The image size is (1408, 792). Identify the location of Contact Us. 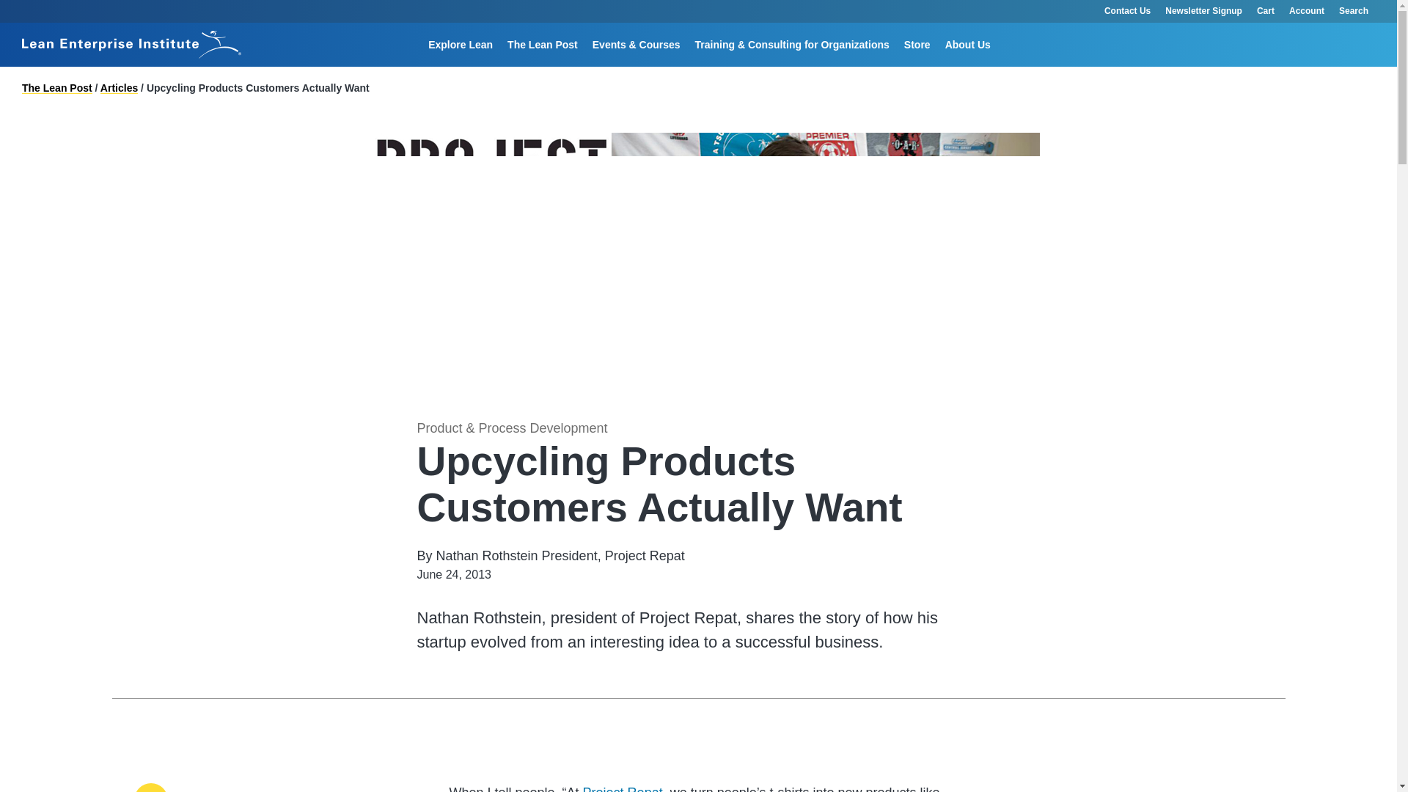
(1126, 12).